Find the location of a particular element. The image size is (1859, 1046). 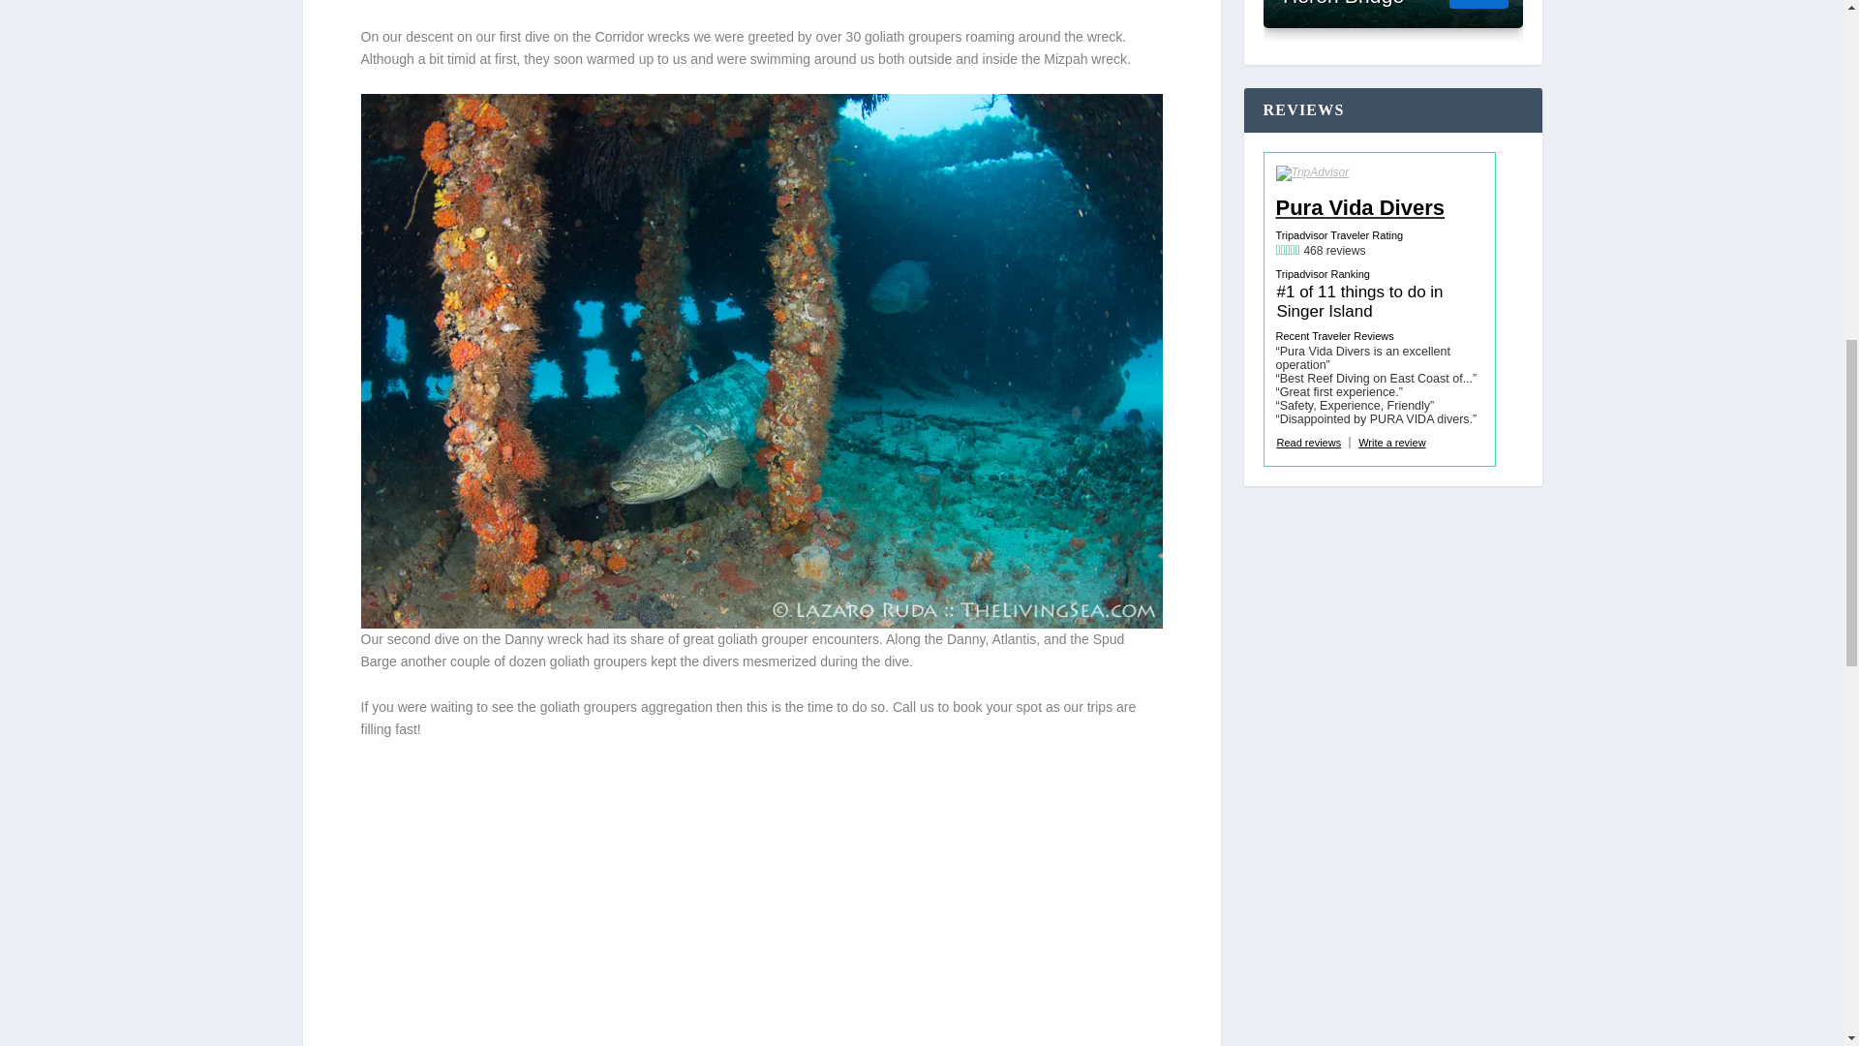

150819-122648-0062 is located at coordinates (1028, 984).